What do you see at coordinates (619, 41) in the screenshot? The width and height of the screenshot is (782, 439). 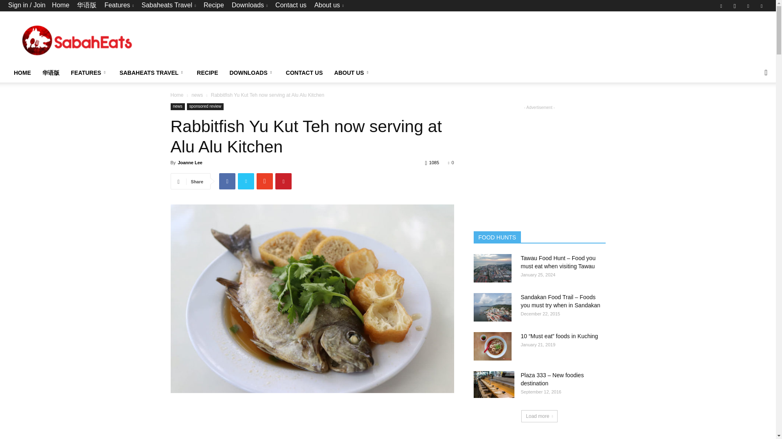 I see `Advertisement` at bounding box center [619, 41].